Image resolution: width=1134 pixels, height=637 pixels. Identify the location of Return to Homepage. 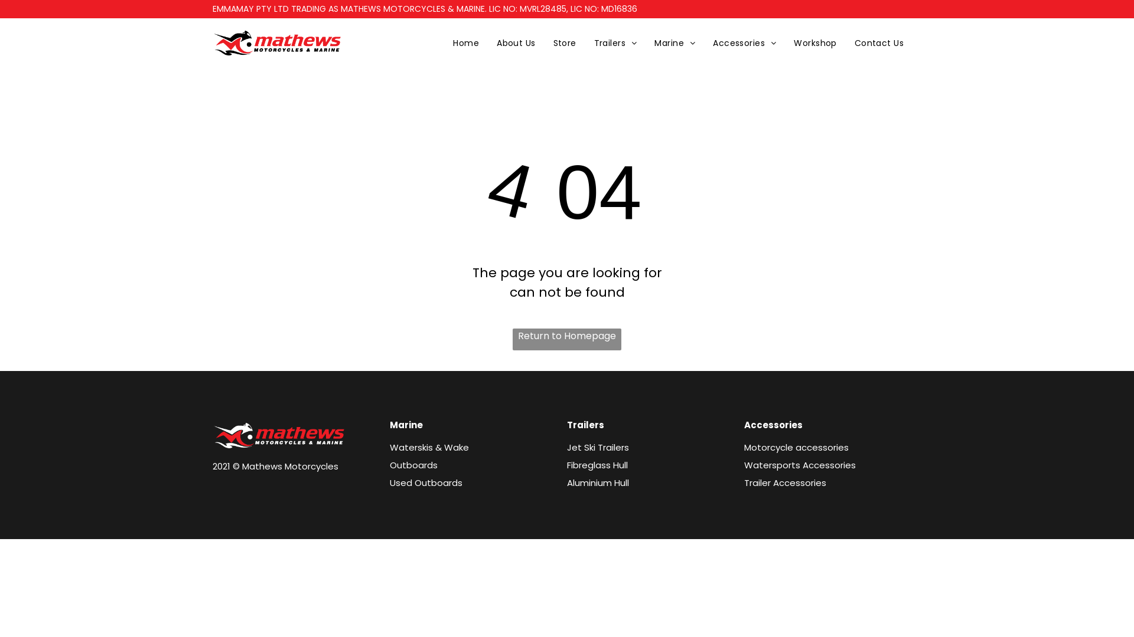
(567, 340).